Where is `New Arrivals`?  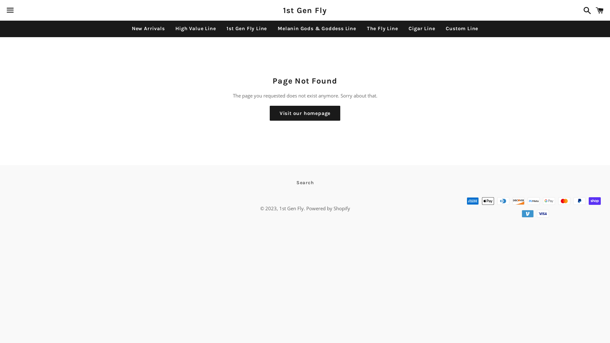 New Arrivals is located at coordinates (148, 29).